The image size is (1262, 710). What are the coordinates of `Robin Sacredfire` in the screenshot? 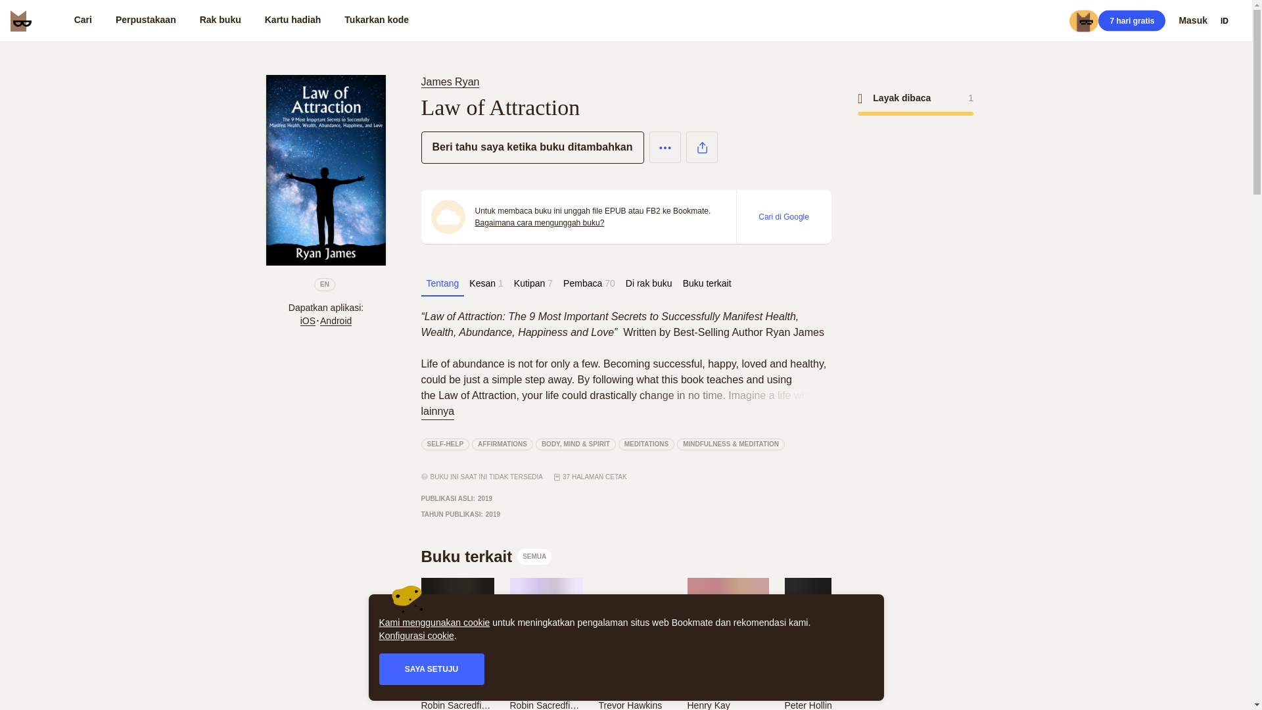 It's located at (546, 704).